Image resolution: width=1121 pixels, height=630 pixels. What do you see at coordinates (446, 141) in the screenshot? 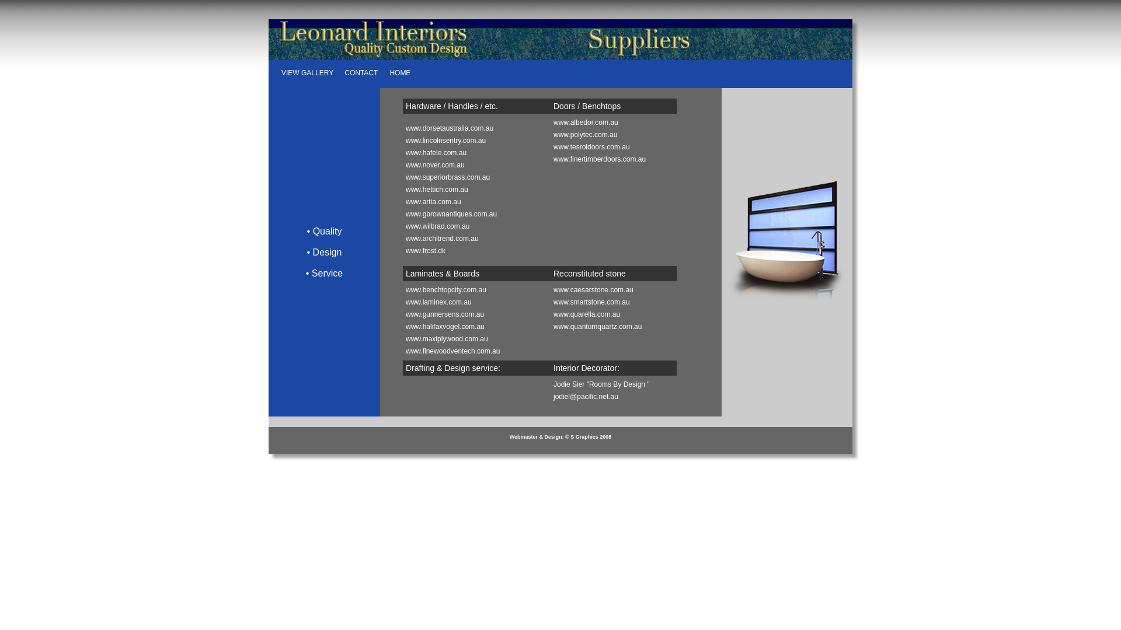
I see `www.lincolnsentry.com.au` at bounding box center [446, 141].